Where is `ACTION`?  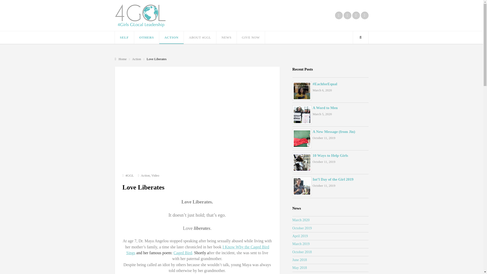
ACTION is located at coordinates (171, 38).